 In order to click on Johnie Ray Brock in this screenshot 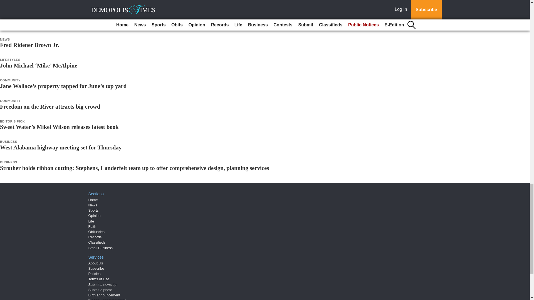, I will do `click(22, 4)`.